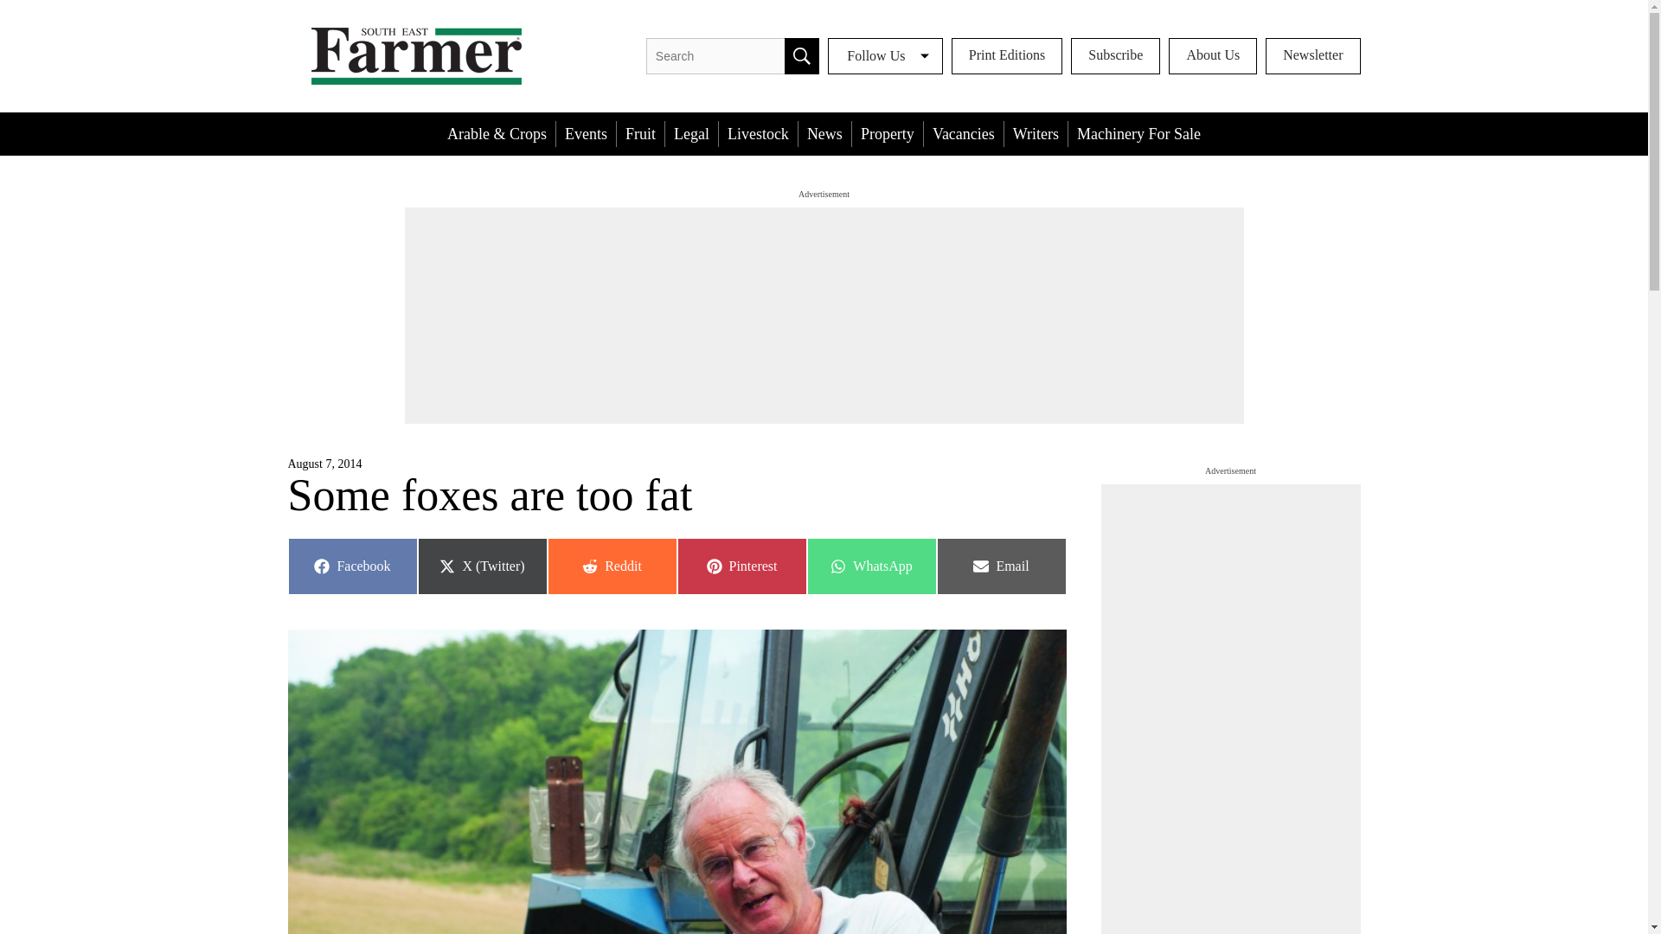 The width and height of the screenshot is (1661, 934). What do you see at coordinates (741, 566) in the screenshot?
I see `Machinery For Sale` at bounding box center [741, 566].